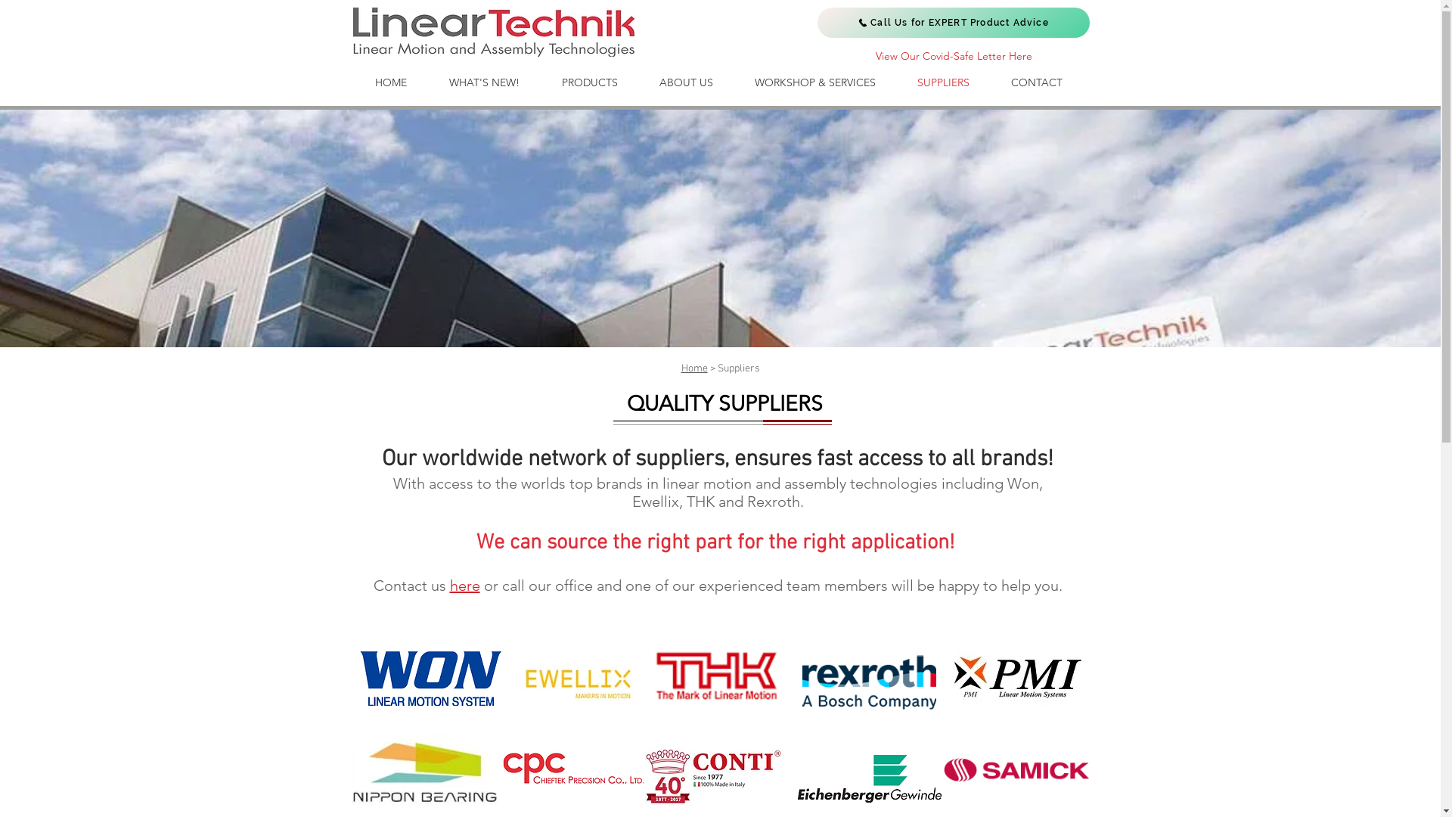  I want to click on WHAT'S NEW!, so click(484, 83).